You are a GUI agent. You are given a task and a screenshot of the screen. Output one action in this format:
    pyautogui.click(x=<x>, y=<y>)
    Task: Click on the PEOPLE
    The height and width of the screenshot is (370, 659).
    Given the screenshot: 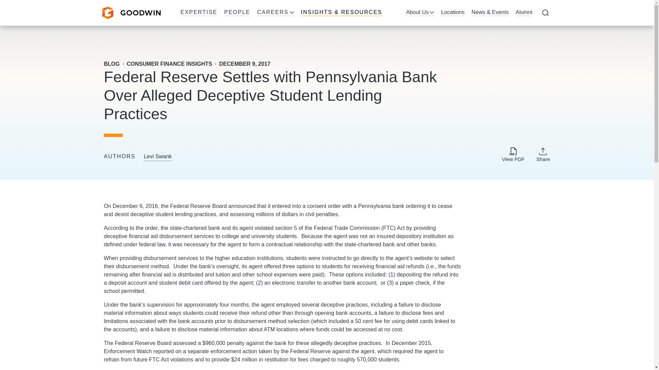 What is the action you would take?
    pyautogui.click(x=237, y=13)
    